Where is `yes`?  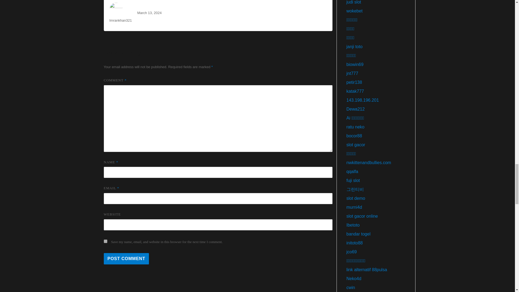
yes is located at coordinates (105, 241).